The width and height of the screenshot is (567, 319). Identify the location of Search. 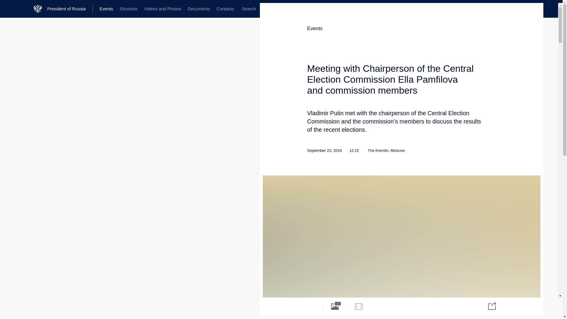
(249, 9).